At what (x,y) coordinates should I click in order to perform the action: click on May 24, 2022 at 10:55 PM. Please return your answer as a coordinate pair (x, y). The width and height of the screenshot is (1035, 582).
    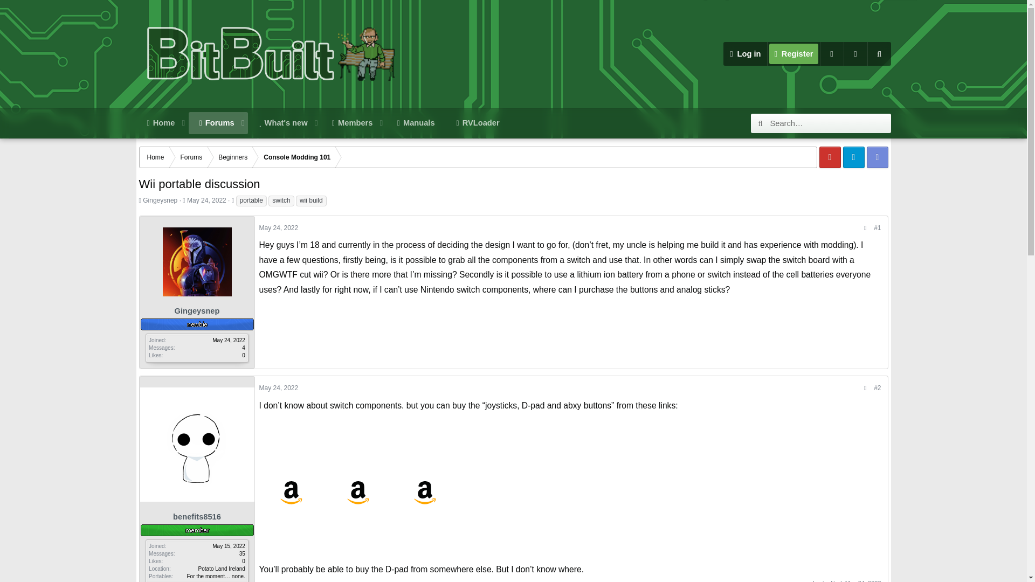
    Looking at the image, I should click on (351, 123).